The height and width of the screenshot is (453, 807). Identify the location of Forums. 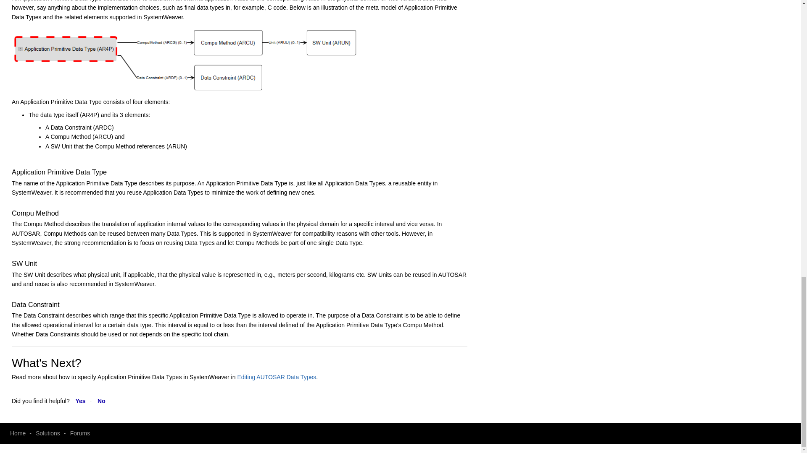
(80, 433).